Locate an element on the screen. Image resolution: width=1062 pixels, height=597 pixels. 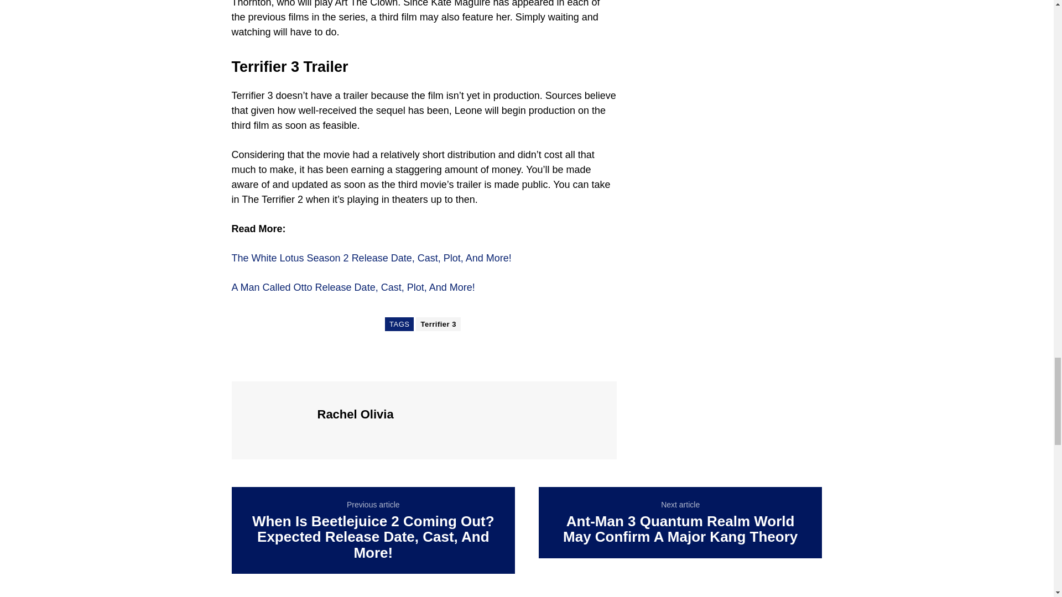
The White Lotus Season 2 Release Date, Cast, Plot, And More! is located at coordinates (371, 258).